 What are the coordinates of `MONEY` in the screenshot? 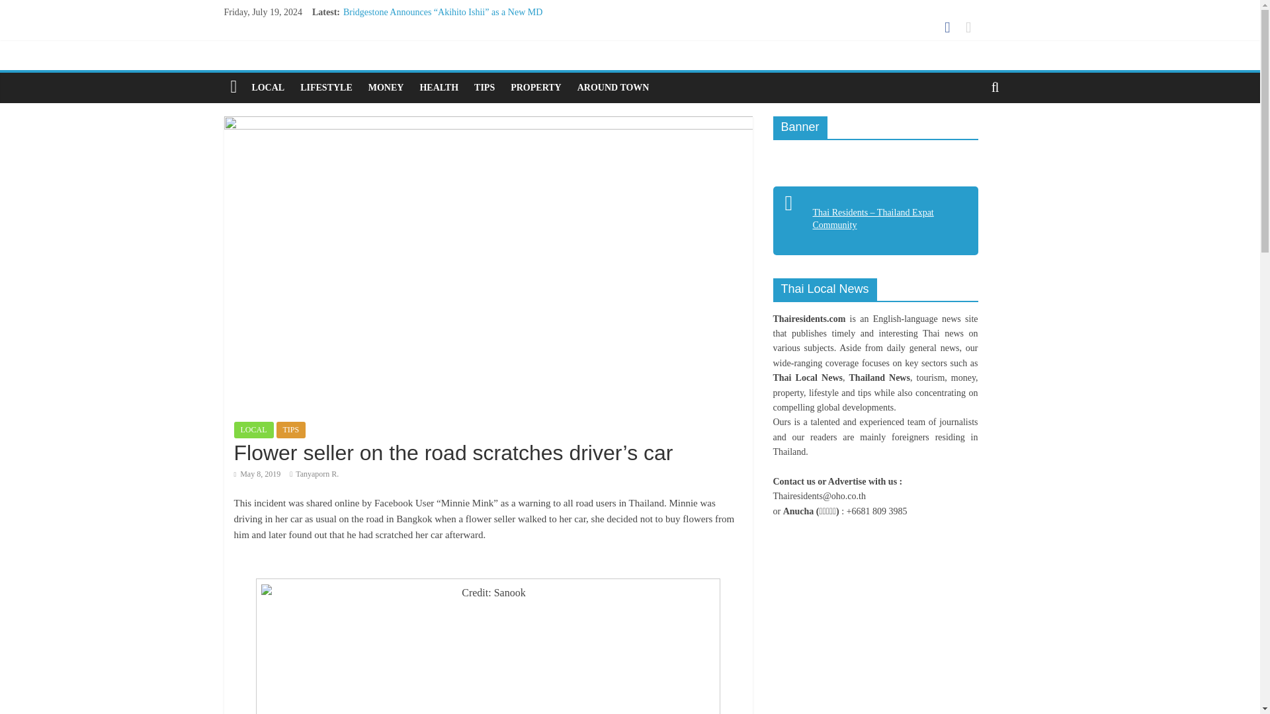 It's located at (386, 87).